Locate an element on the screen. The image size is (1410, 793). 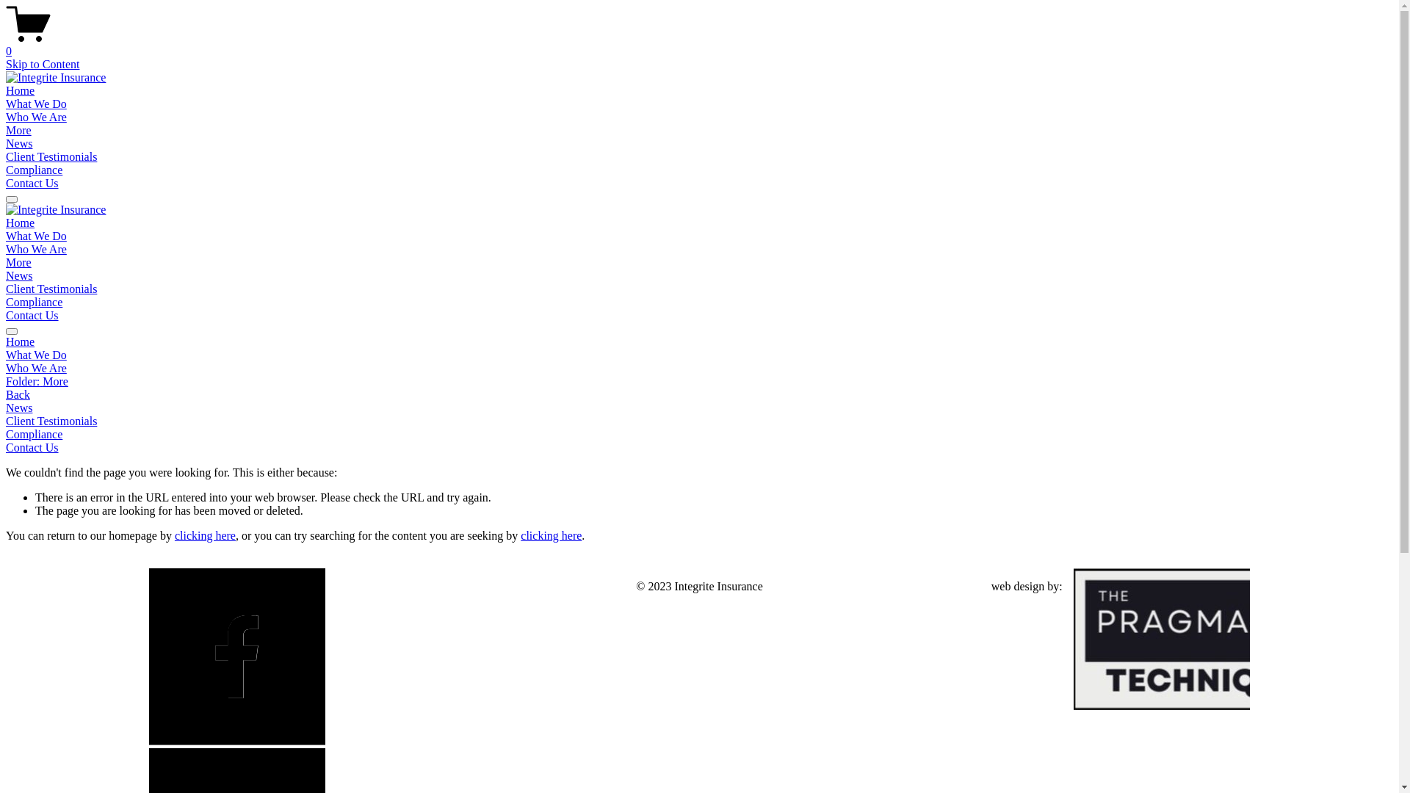
What We Do is located at coordinates (37, 236).